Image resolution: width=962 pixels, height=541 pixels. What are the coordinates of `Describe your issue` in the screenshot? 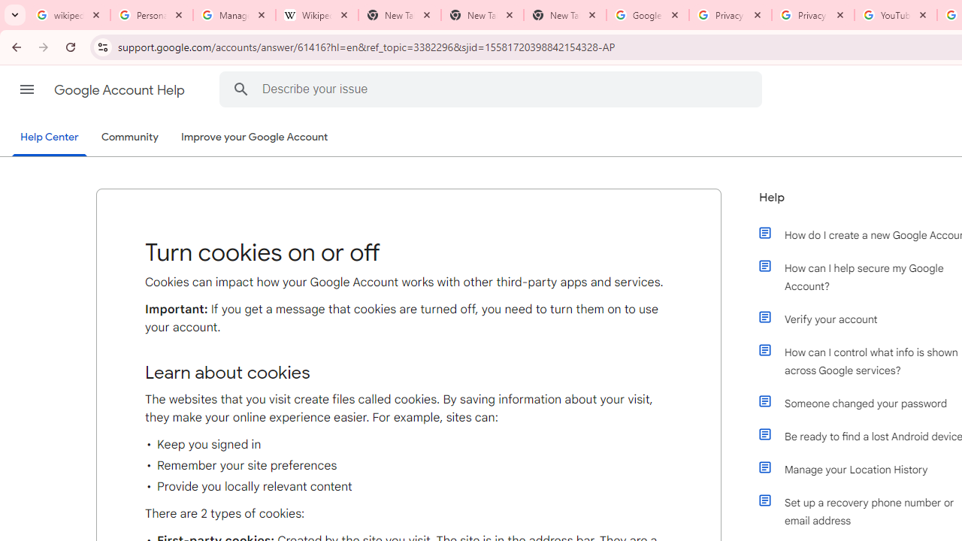 It's located at (493, 89).